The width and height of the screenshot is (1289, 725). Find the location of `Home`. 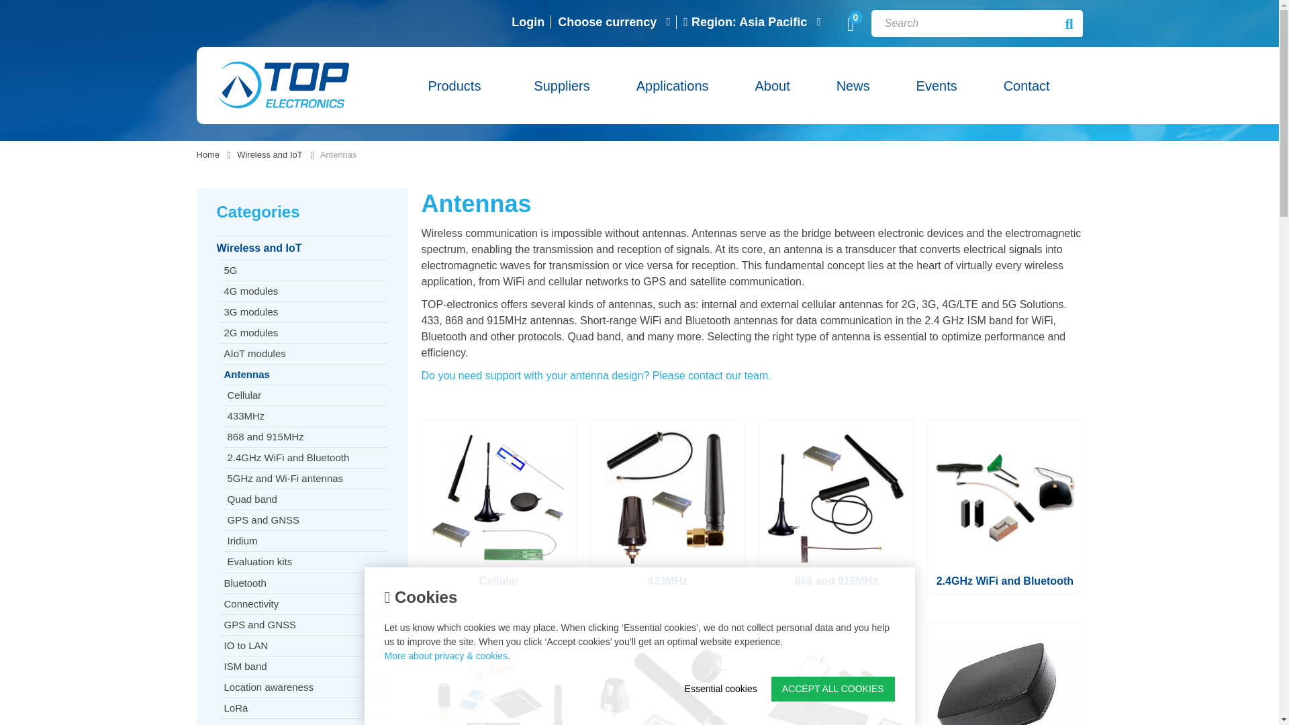

Home is located at coordinates (207, 154).